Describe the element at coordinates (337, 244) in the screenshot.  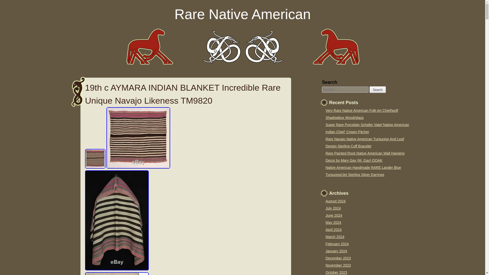
I see `February 2024` at that location.